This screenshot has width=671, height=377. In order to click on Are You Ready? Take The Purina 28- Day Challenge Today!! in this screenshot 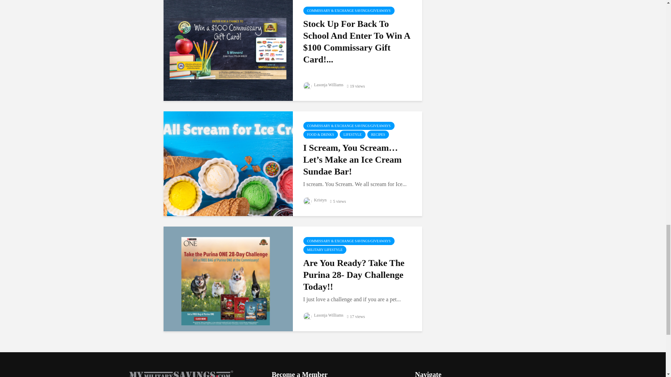, I will do `click(228, 278)`.